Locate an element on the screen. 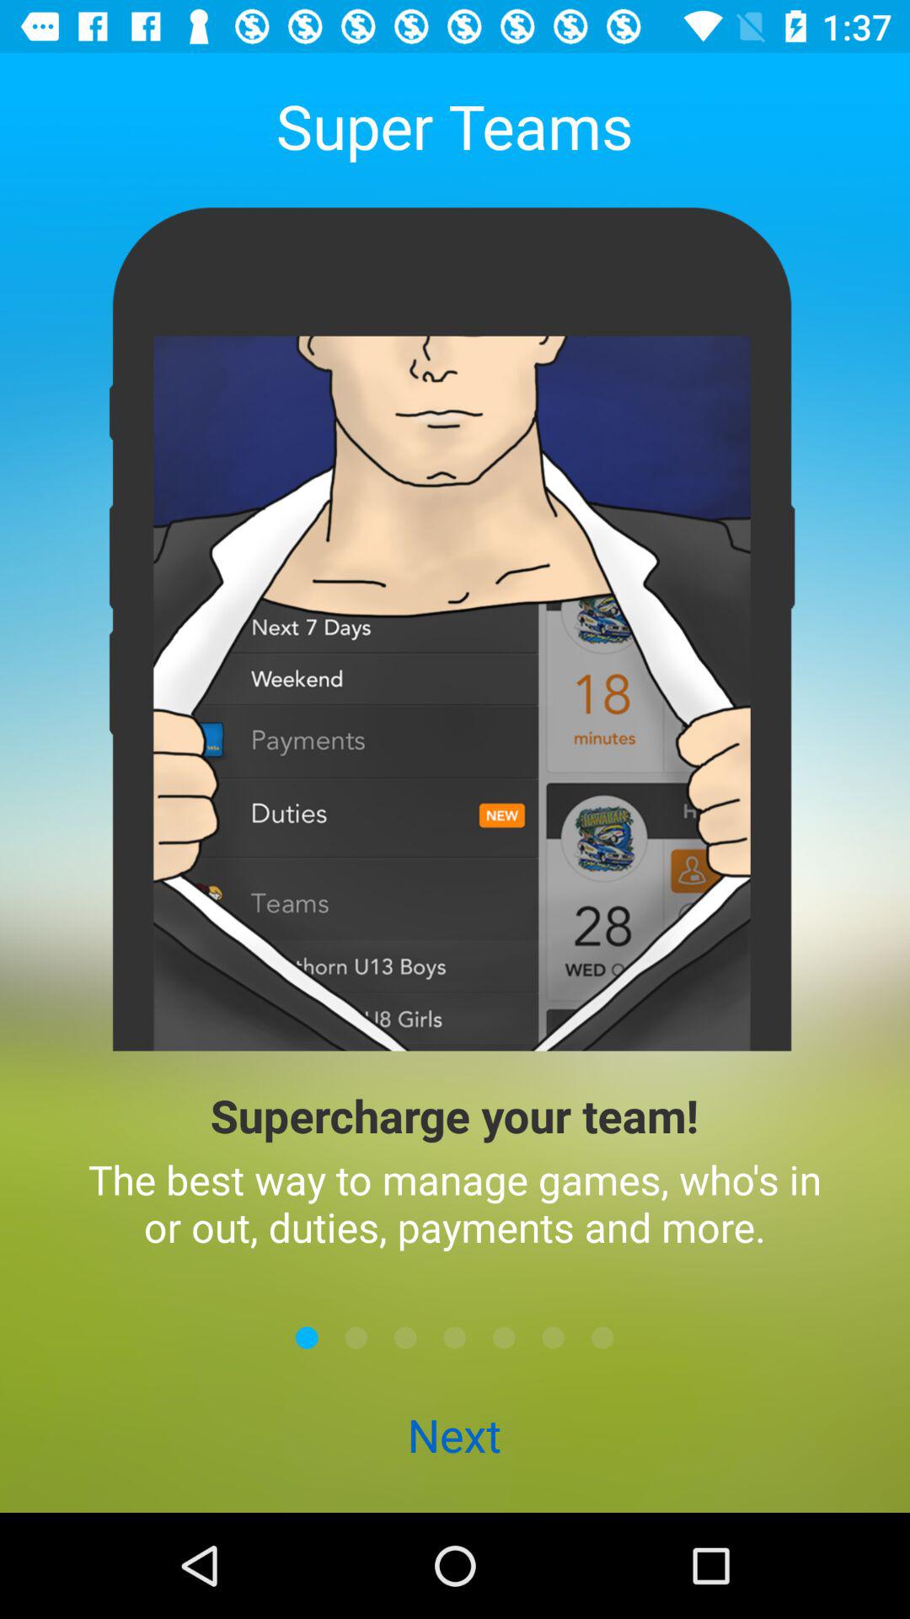 The width and height of the screenshot is (910, 1619). turn off icon below the the best way is located at coordinates (504, 1337).